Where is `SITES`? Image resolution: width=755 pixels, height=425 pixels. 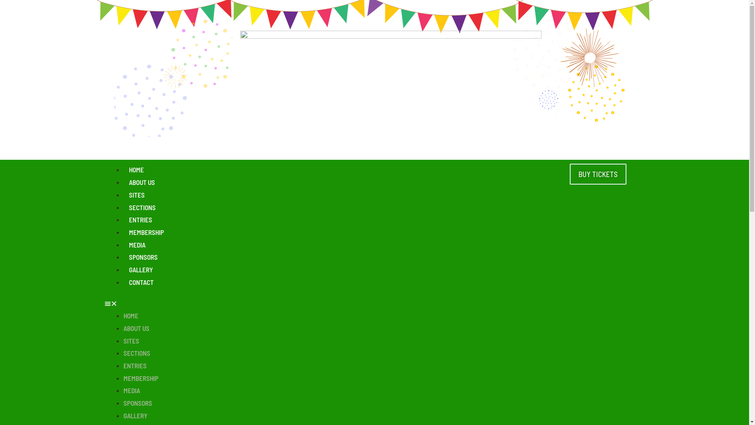
SITES is located at coordinates (131, 341).